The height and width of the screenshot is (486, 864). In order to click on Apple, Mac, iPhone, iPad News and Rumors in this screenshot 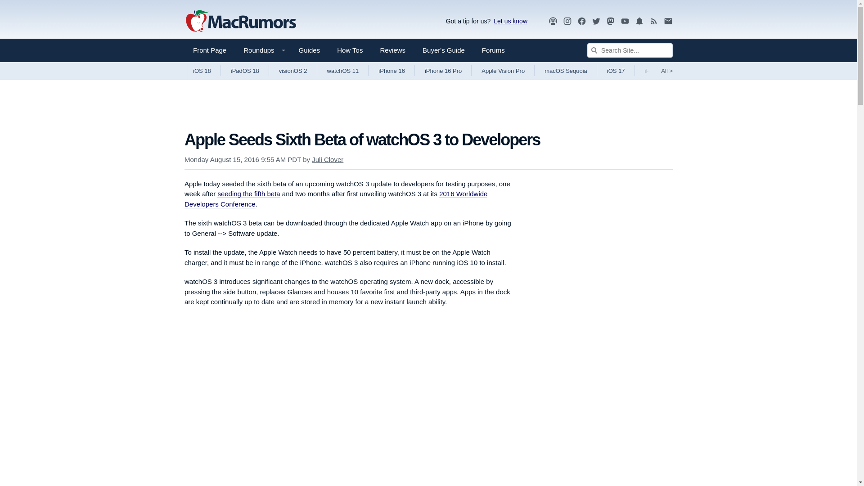, I will do `click(241, 22)`.